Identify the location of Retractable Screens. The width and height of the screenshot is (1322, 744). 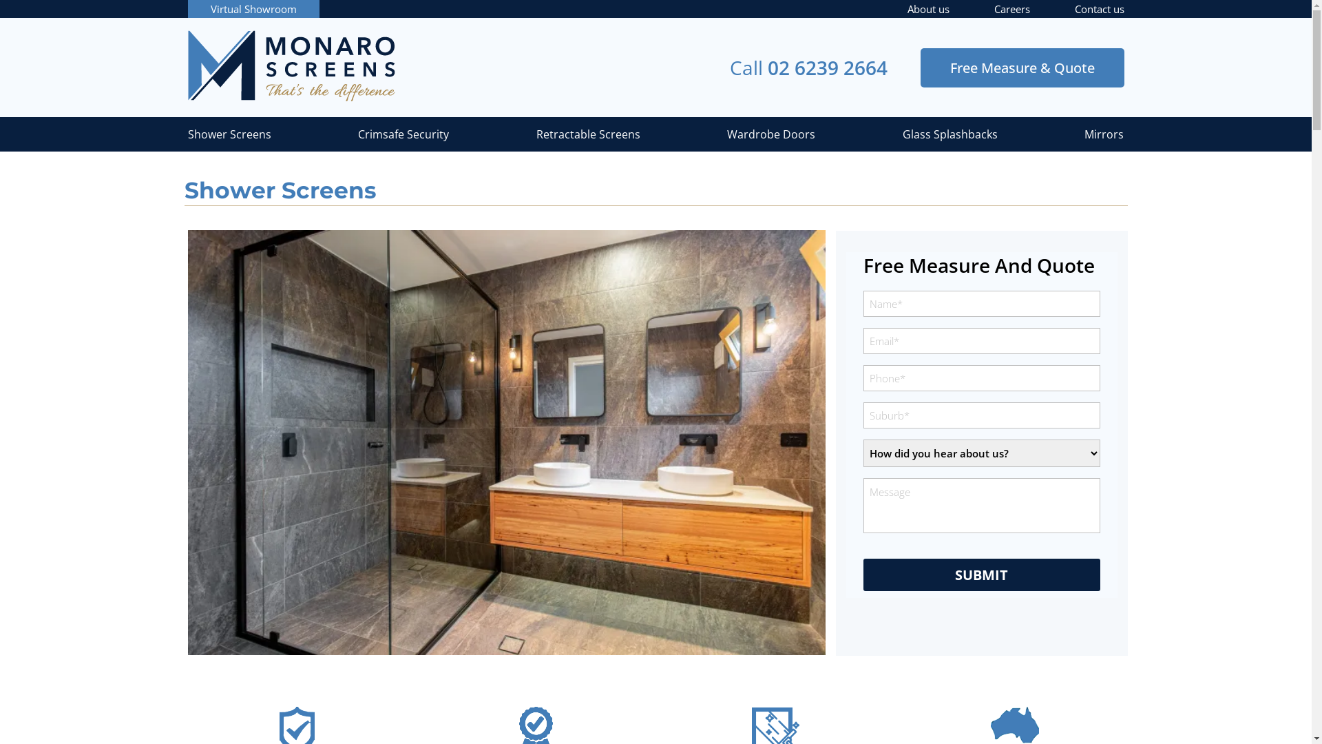
(588, 134).